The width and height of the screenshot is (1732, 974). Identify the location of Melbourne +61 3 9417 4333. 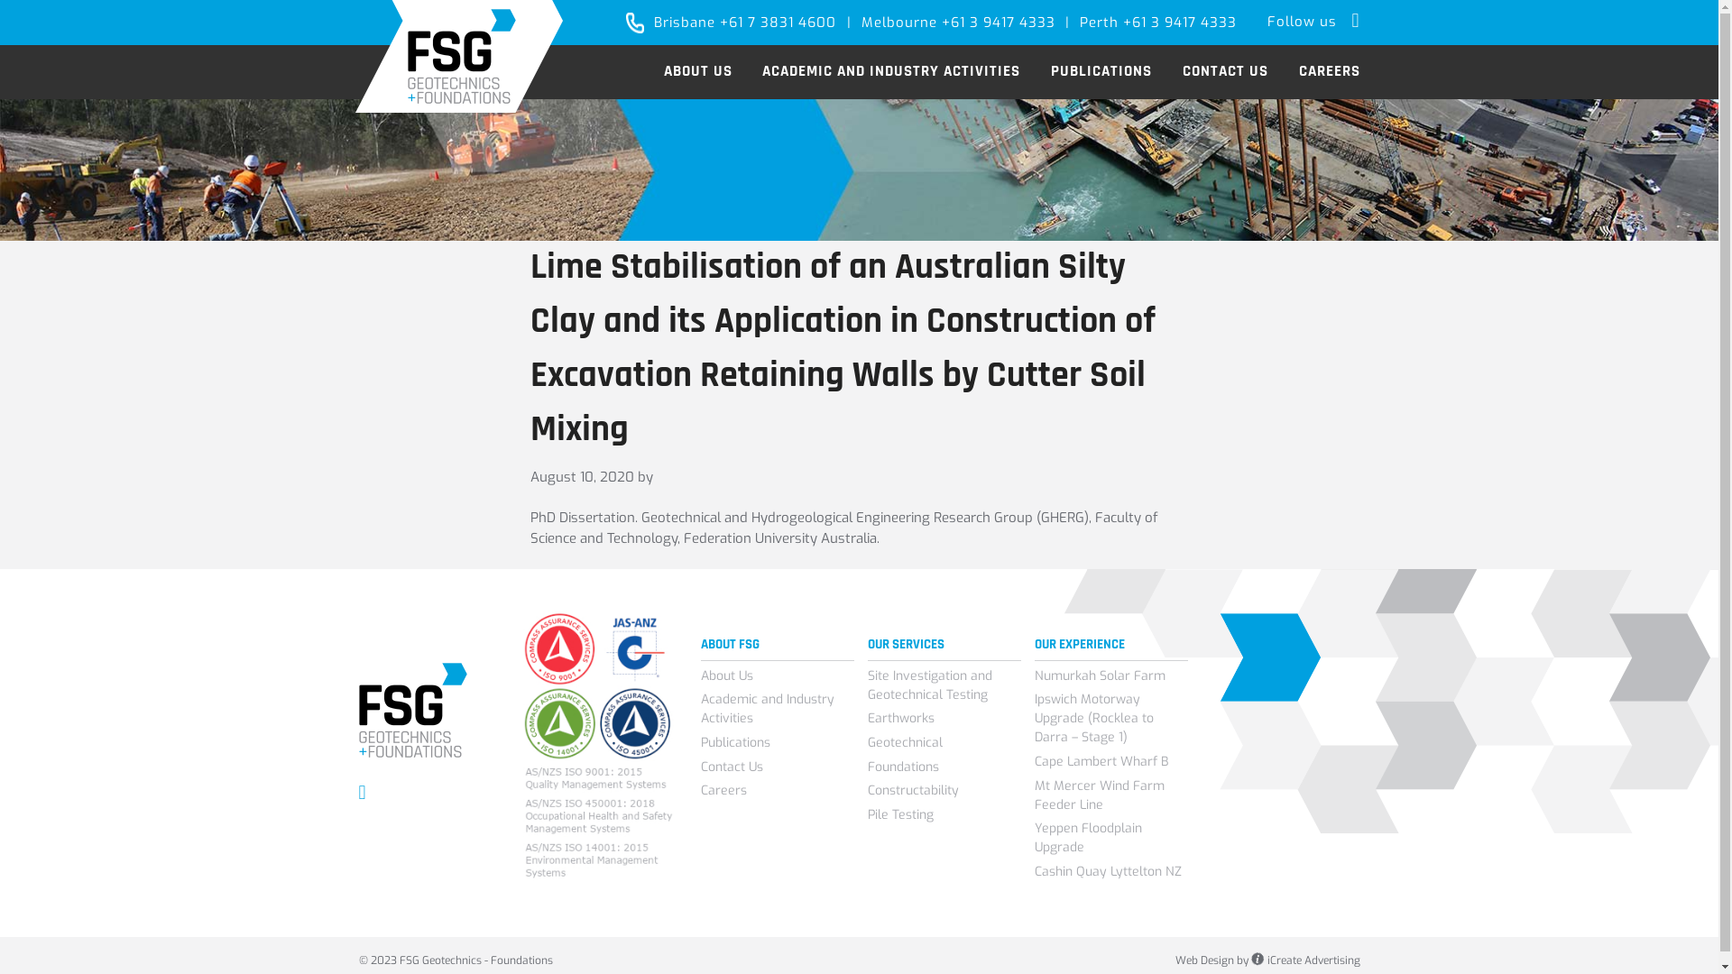
(958, 23).